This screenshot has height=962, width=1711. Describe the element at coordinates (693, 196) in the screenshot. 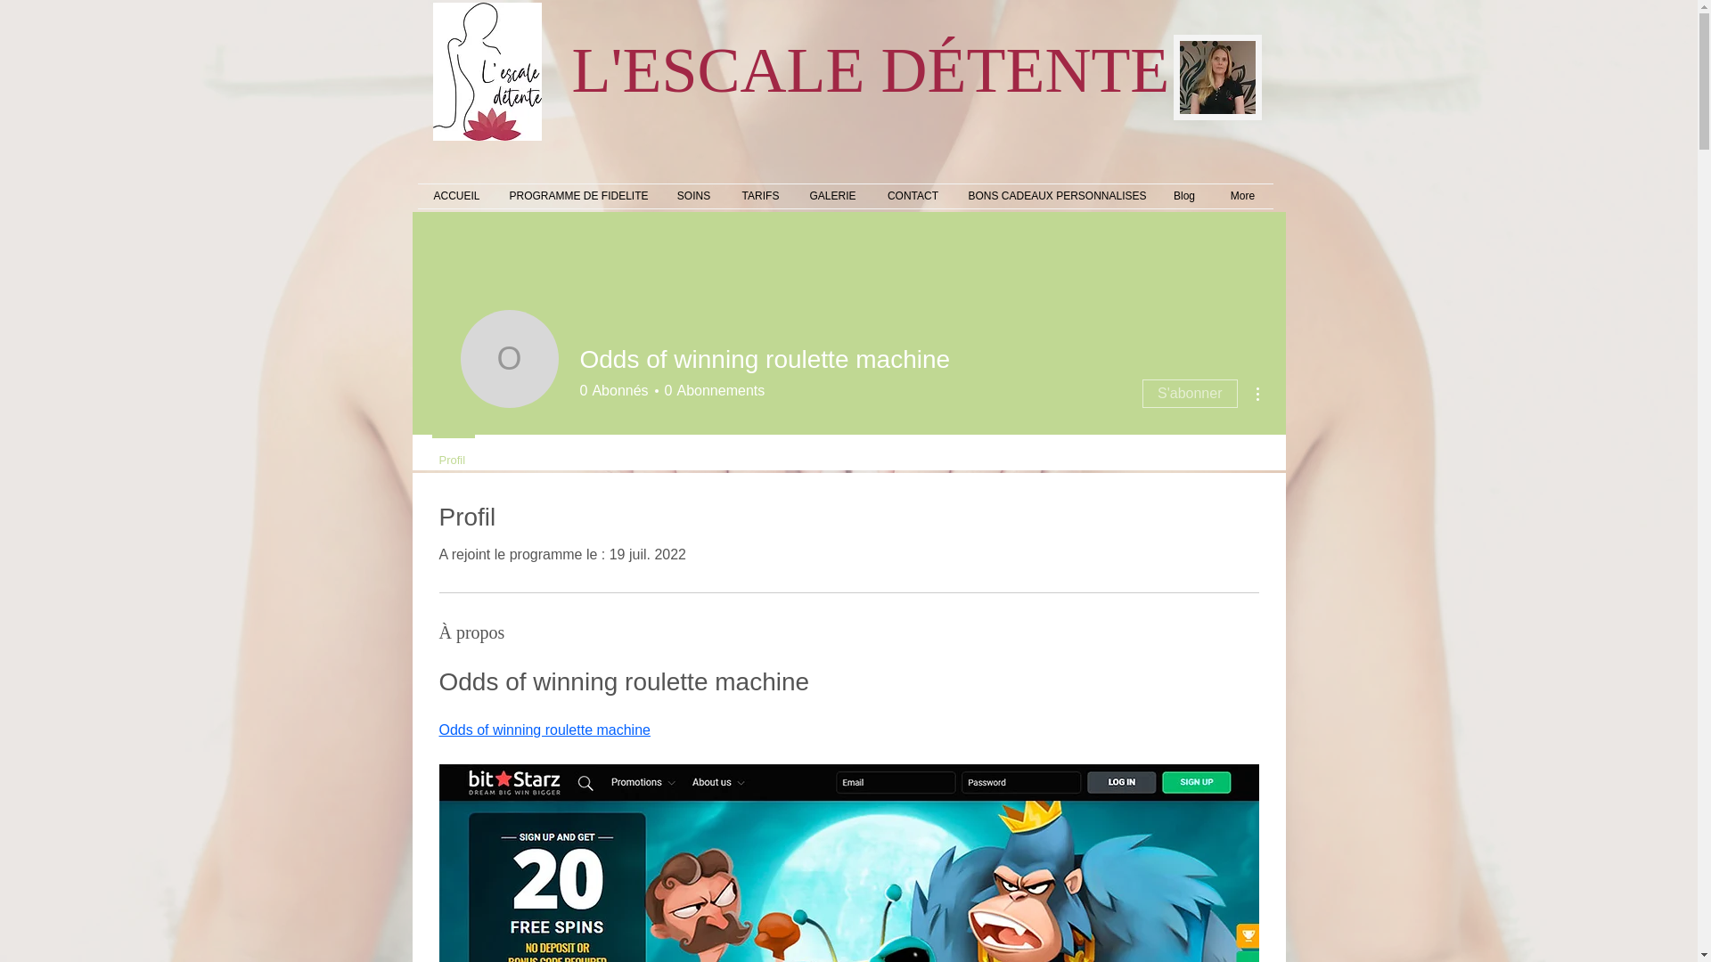

I see `SOINS` at that location.